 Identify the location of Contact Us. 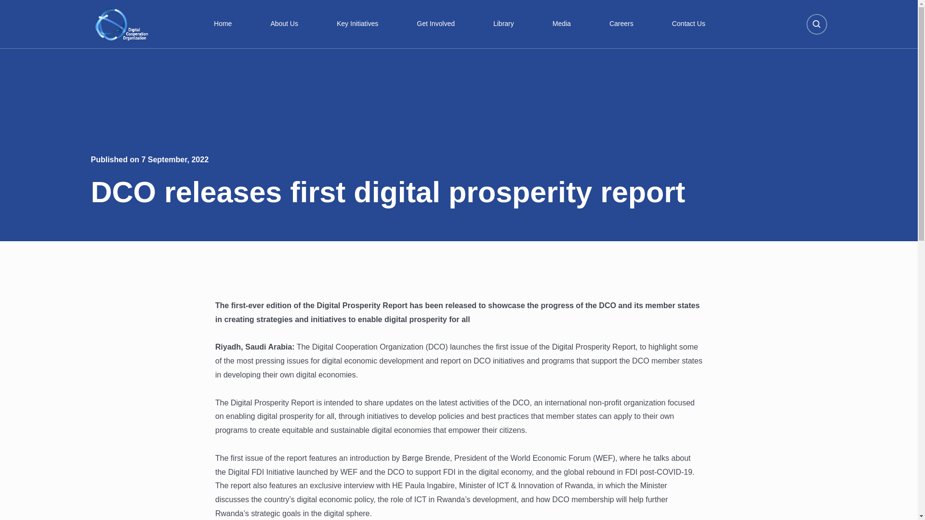
(688, 24).